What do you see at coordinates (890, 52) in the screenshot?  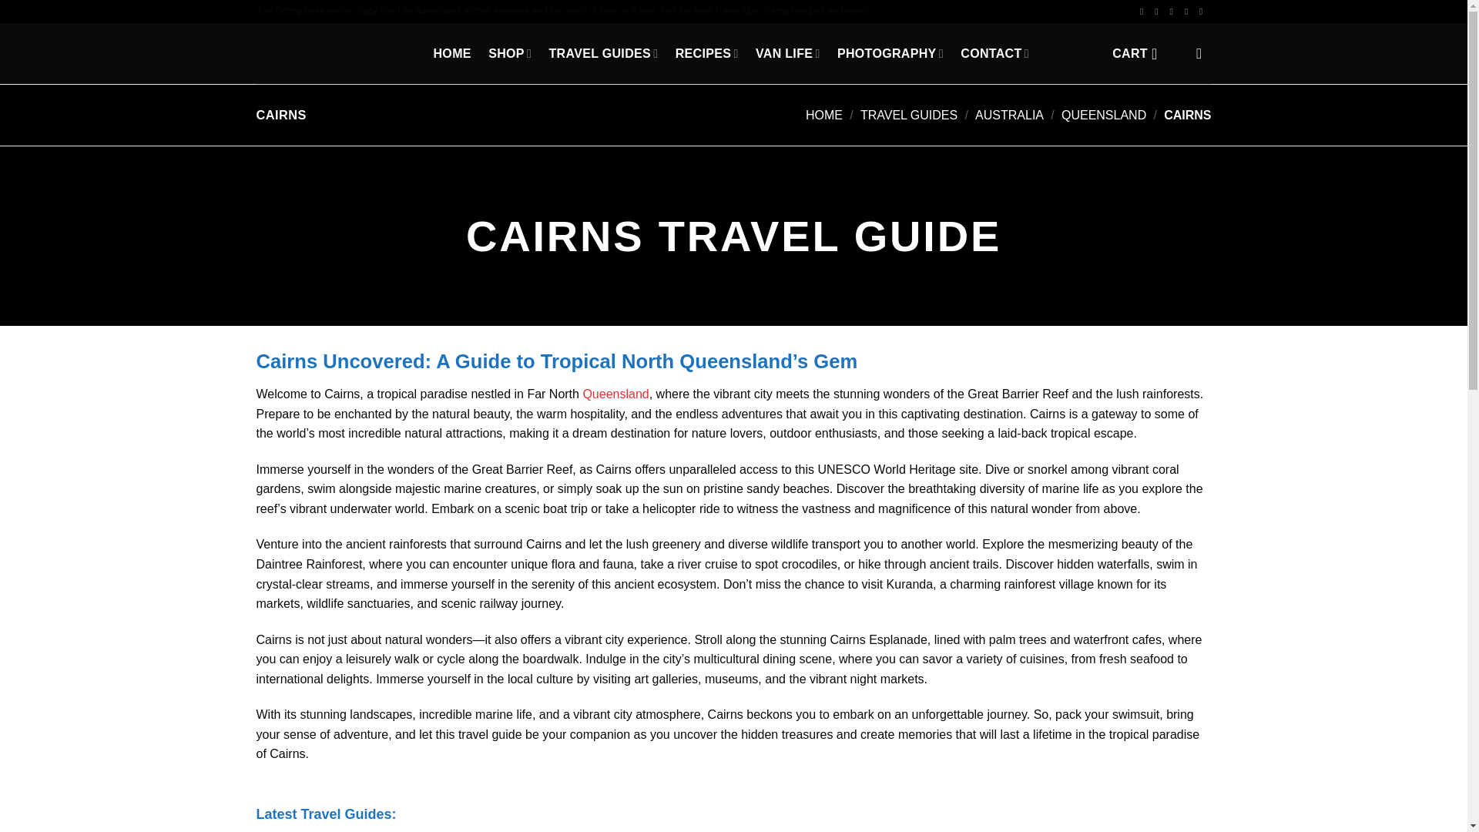 I see `PHOTOGRAPHY` at bounding box center [890, 52].